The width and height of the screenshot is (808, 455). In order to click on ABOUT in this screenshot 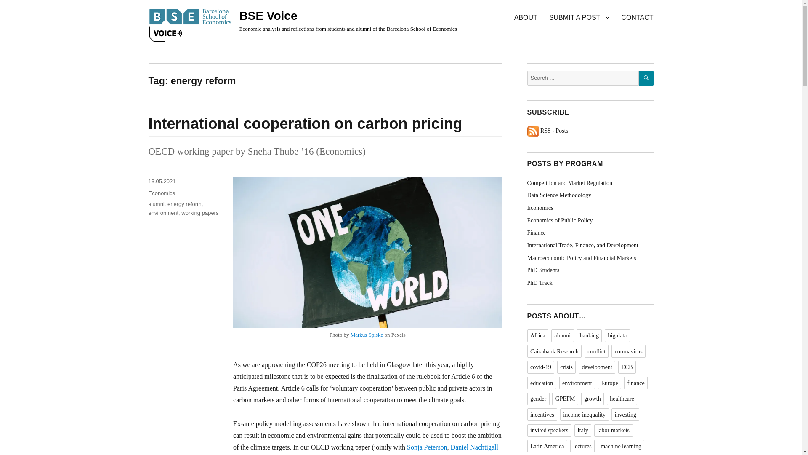, I will do `click(525, 17)`.